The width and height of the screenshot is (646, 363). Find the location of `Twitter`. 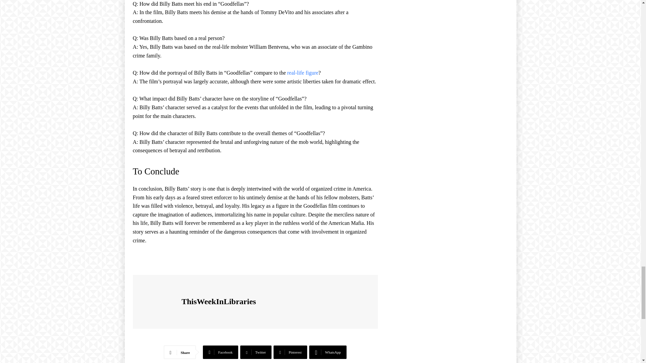

Twitter is located at coordinates (256, 352).